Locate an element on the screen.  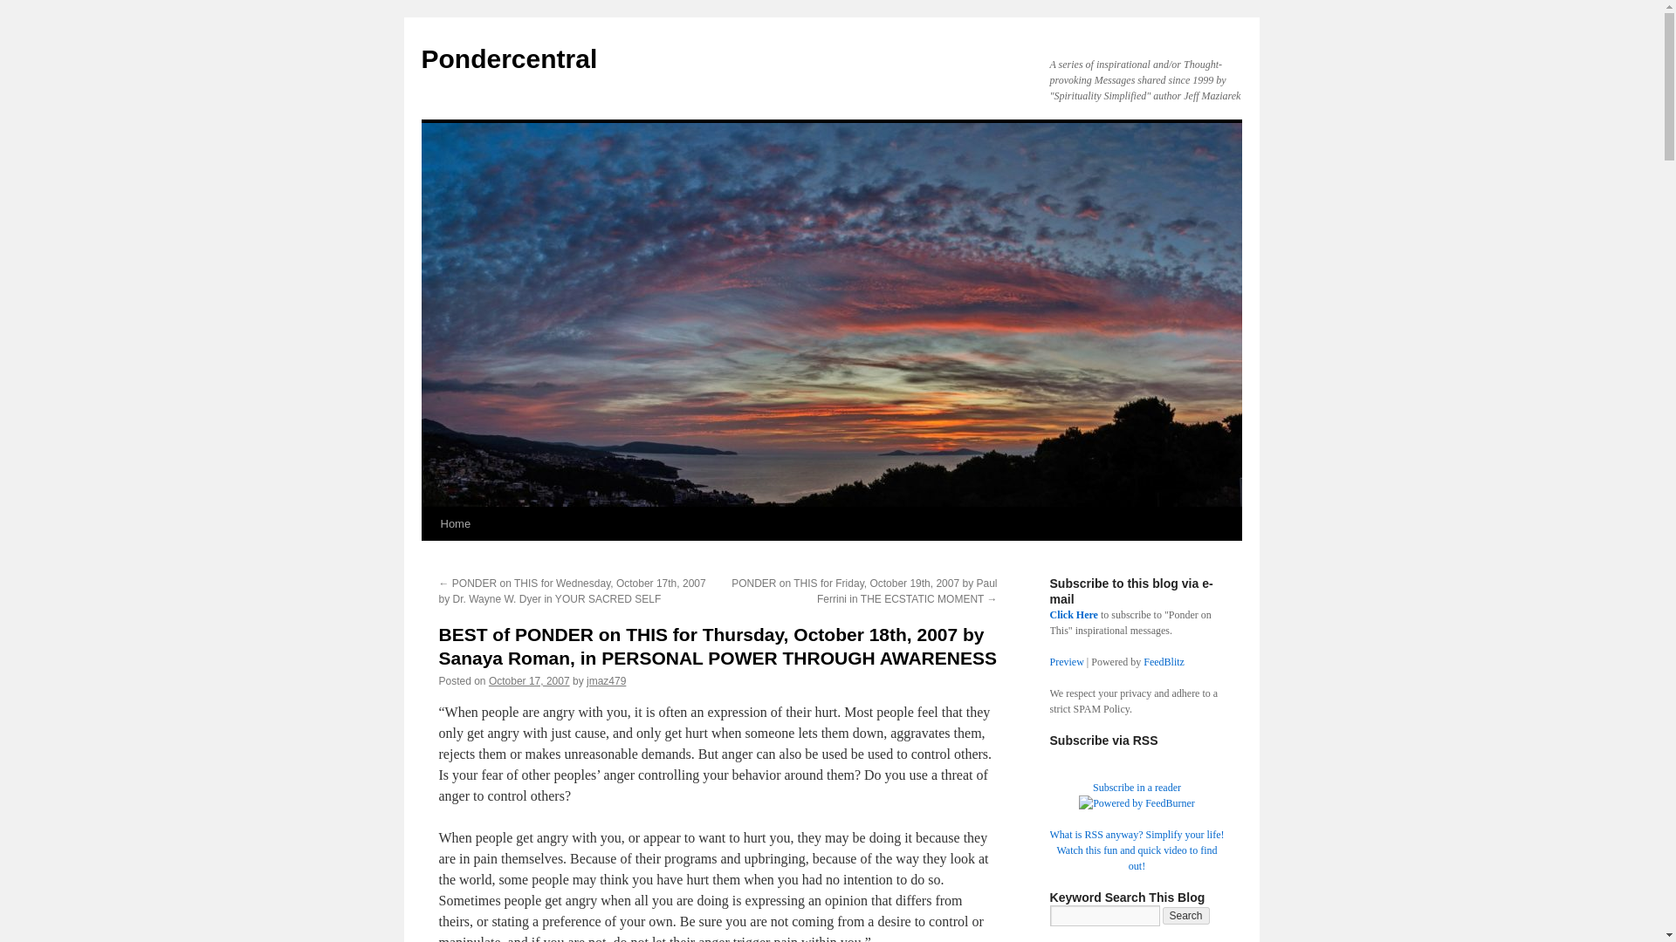
Search is located at coordinates (1186, 916).